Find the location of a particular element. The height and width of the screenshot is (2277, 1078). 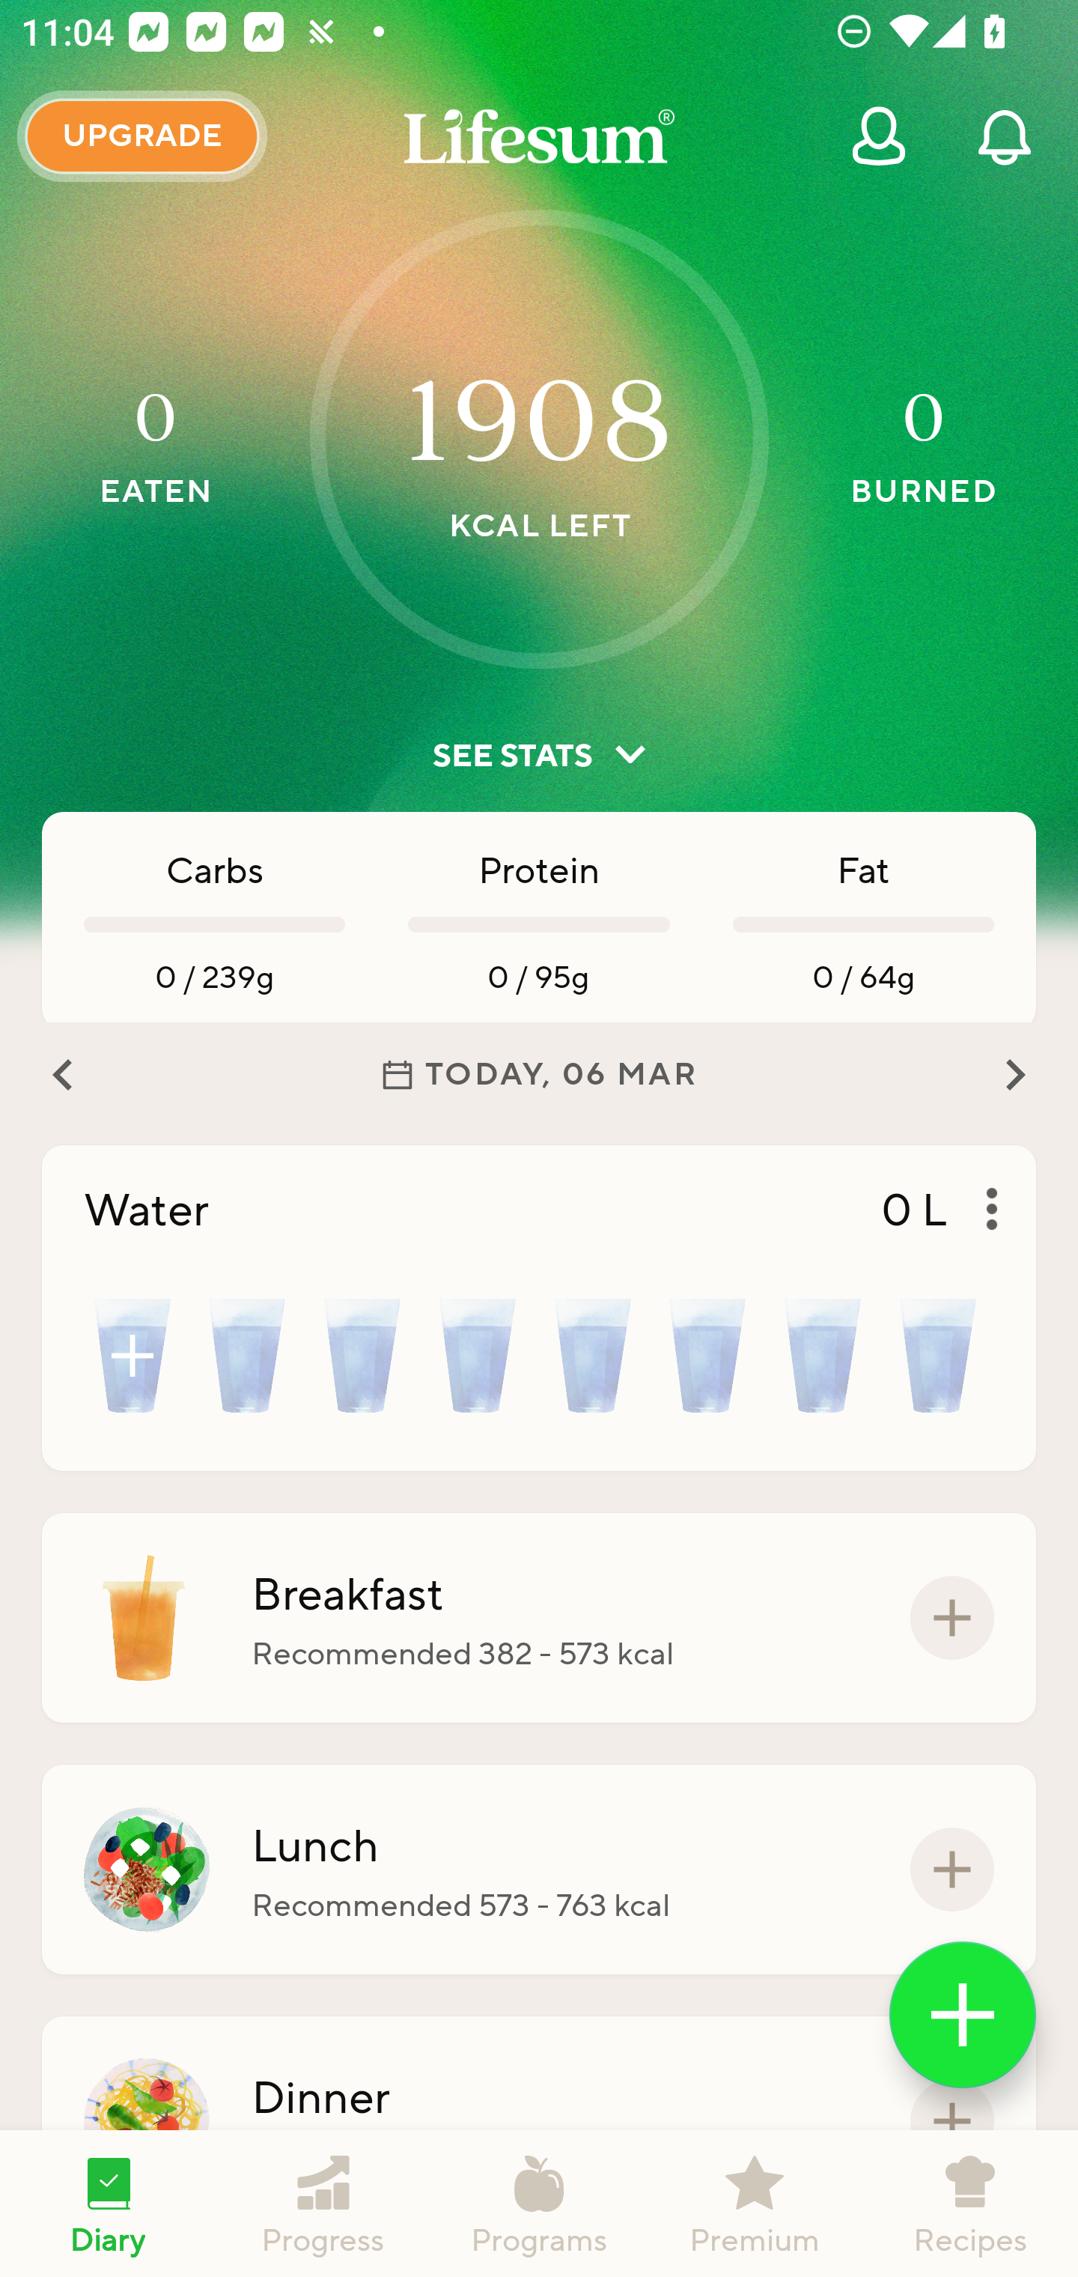

Progress is located at coordinates (323, 2204).